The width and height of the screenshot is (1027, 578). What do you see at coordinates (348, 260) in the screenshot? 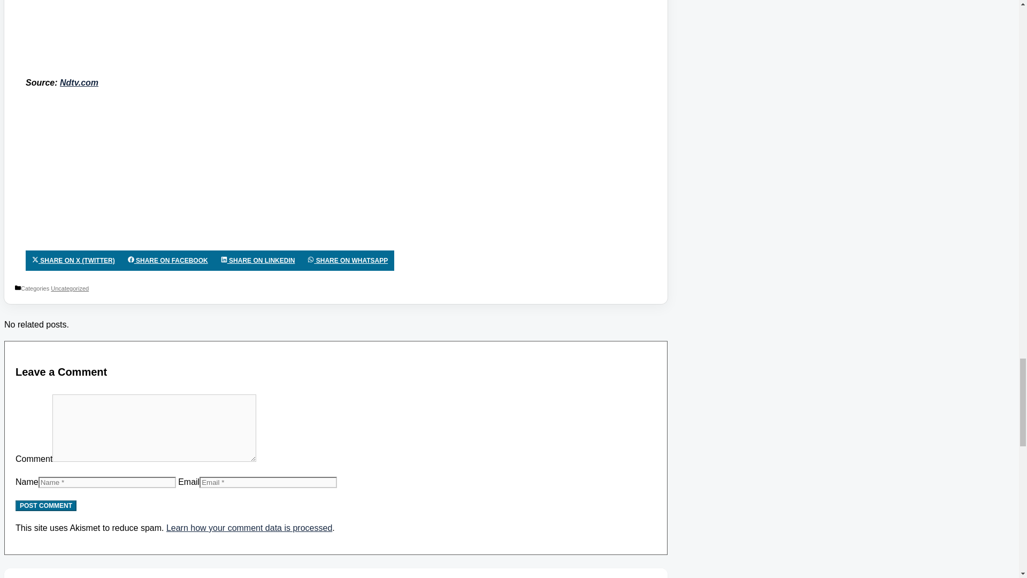
I see `SHARE ON WHATSAPP` at bounding box center [348, 260].